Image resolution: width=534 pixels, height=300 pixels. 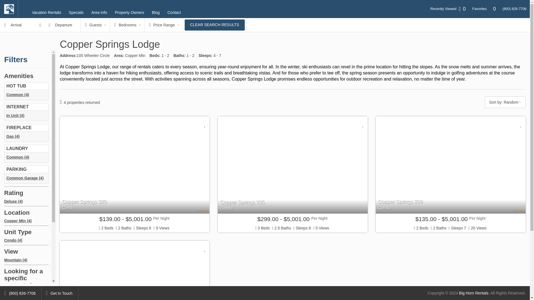 What do you see at coordinates (129, 12) in the screenshot?
I see `Property Owners` at bounding box center [129, 12].